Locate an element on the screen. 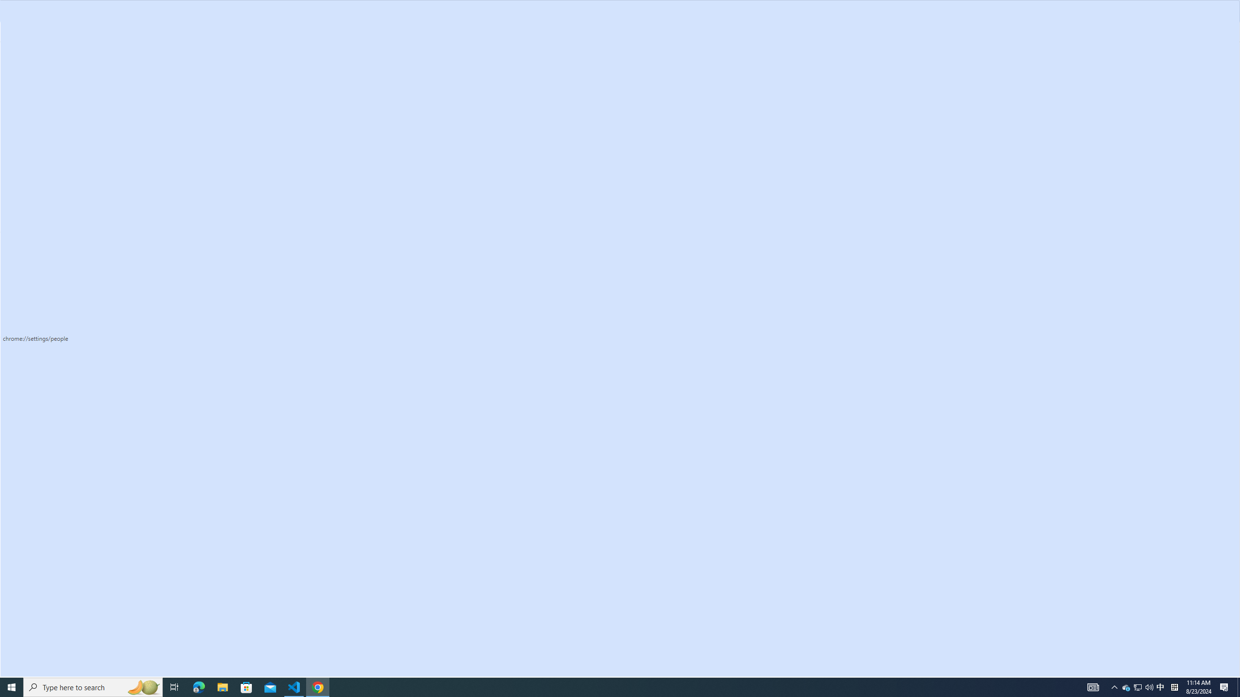 The height and width of the screenshot is (697, 1240). Search engine is located at coordinates (60, 180).